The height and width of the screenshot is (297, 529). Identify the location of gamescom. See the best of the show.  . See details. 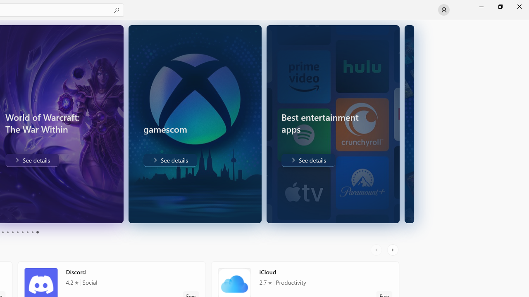
(33, 160).